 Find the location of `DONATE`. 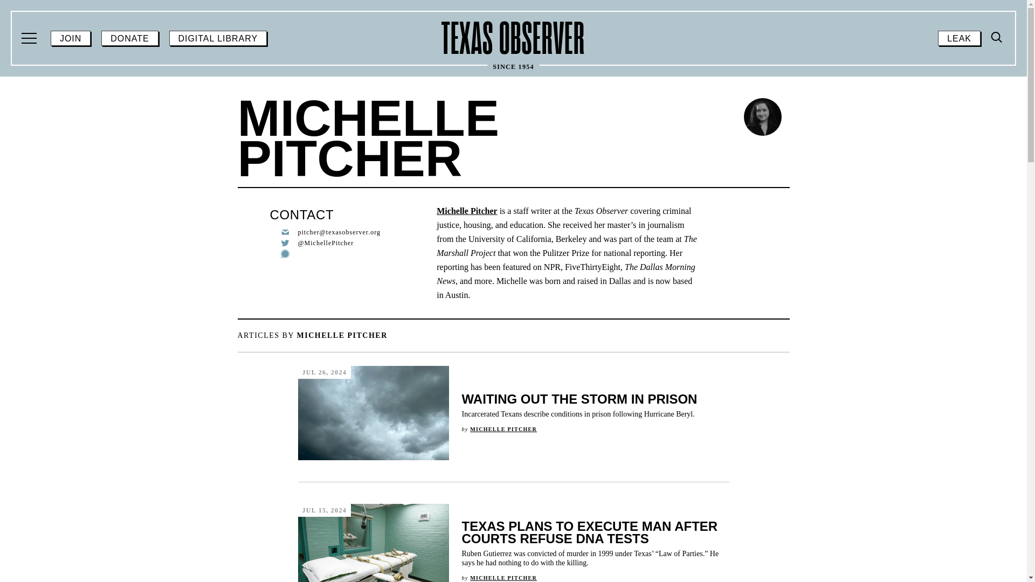

DONATE is located at coordinates (71, 38).